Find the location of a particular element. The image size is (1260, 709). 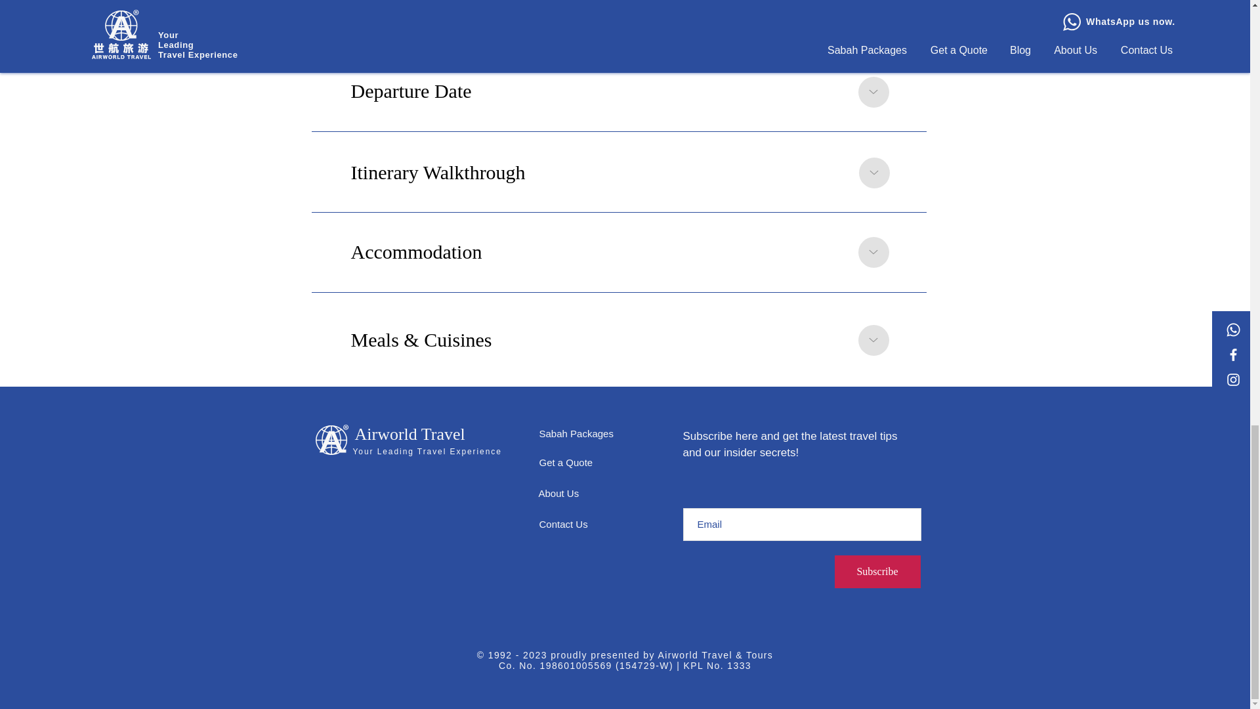

Subscribe is located at coordinates (877, 571).